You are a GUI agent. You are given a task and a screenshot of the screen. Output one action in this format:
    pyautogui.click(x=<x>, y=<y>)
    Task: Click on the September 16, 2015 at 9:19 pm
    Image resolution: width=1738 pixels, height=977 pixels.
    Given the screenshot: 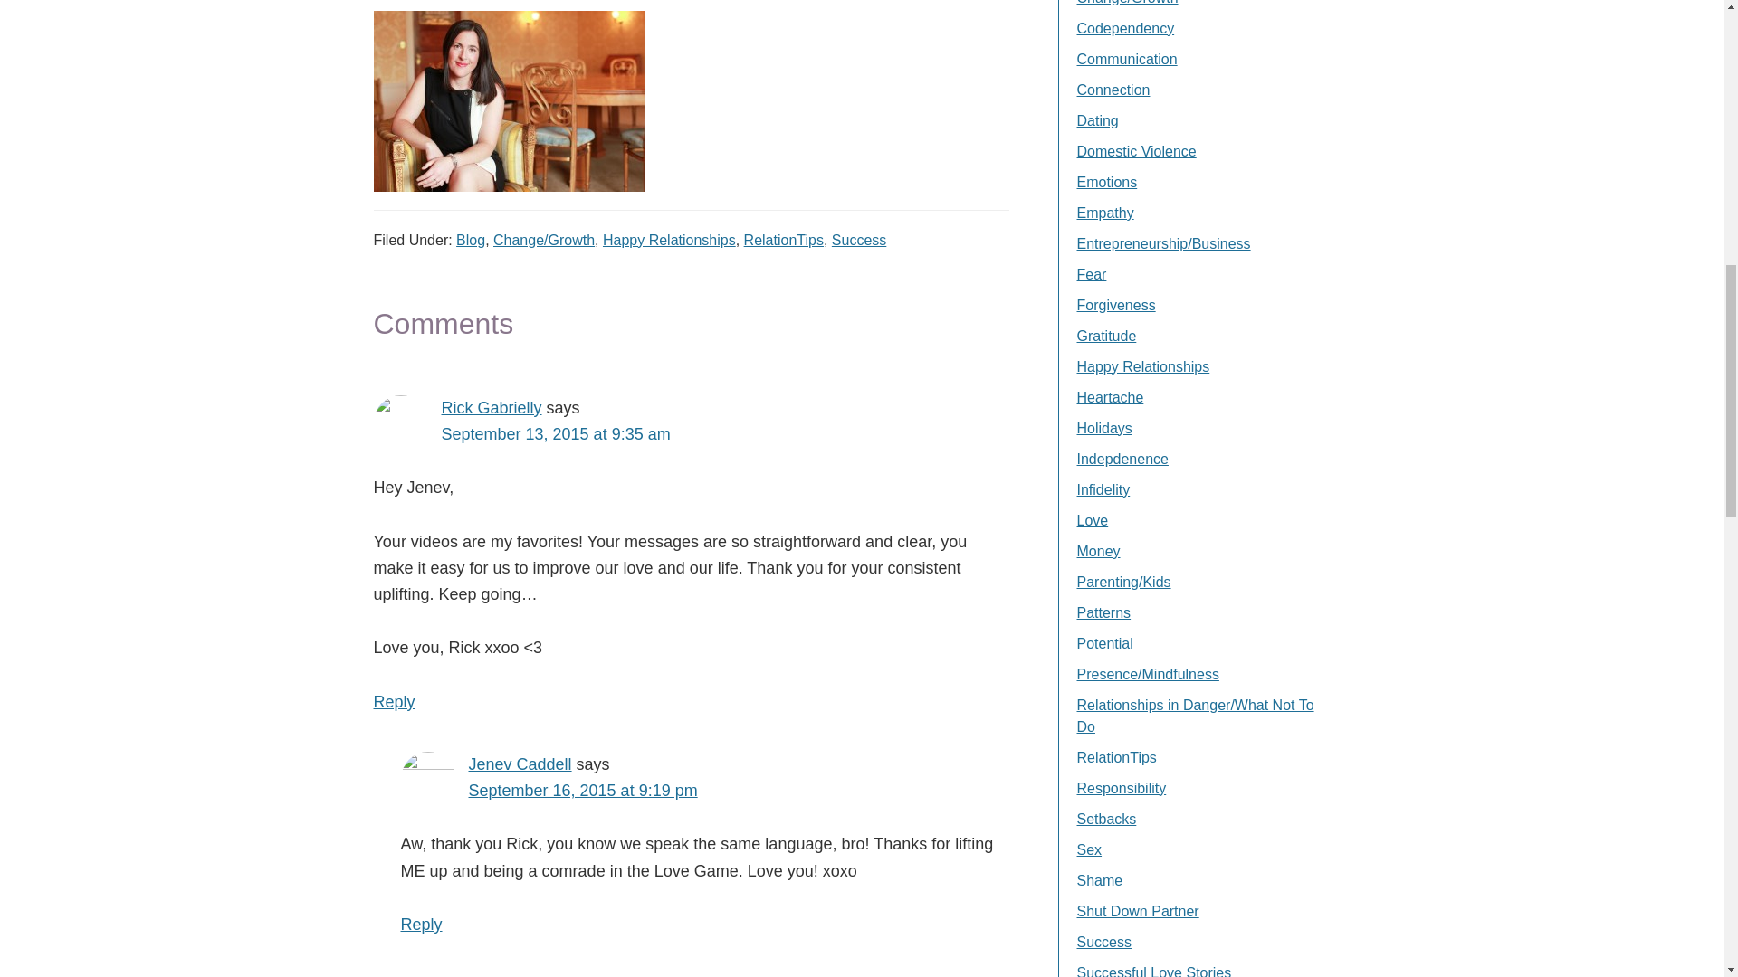 What is the action you would take?
    pyautogui.click(x=583, y=791)
    